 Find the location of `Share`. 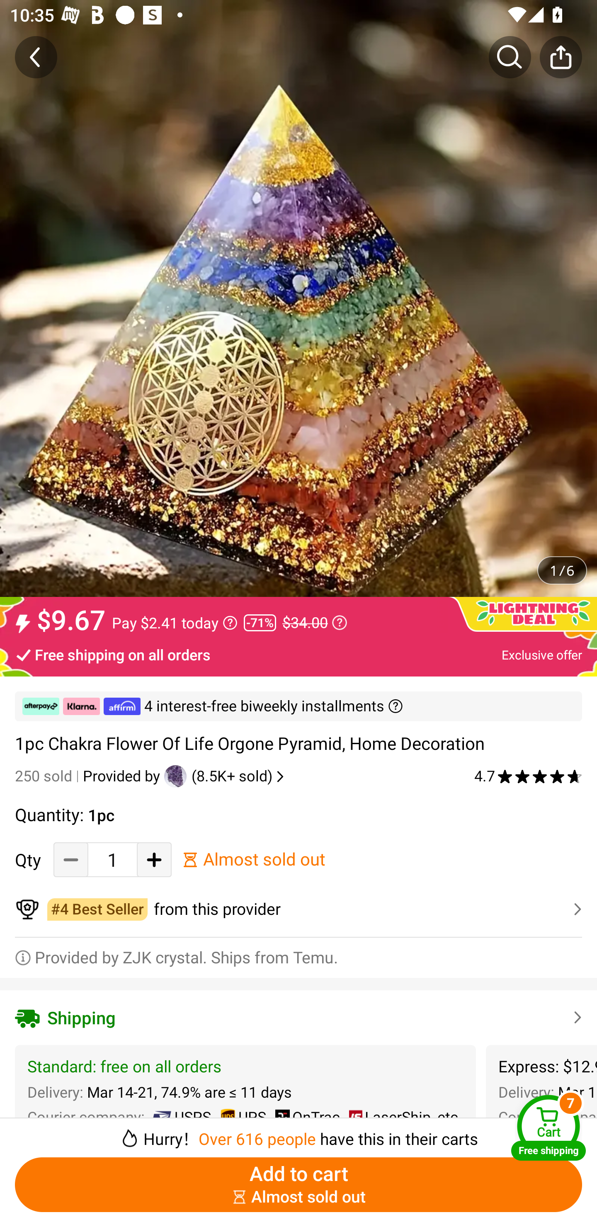

Share is located at coordinates (561, 57).